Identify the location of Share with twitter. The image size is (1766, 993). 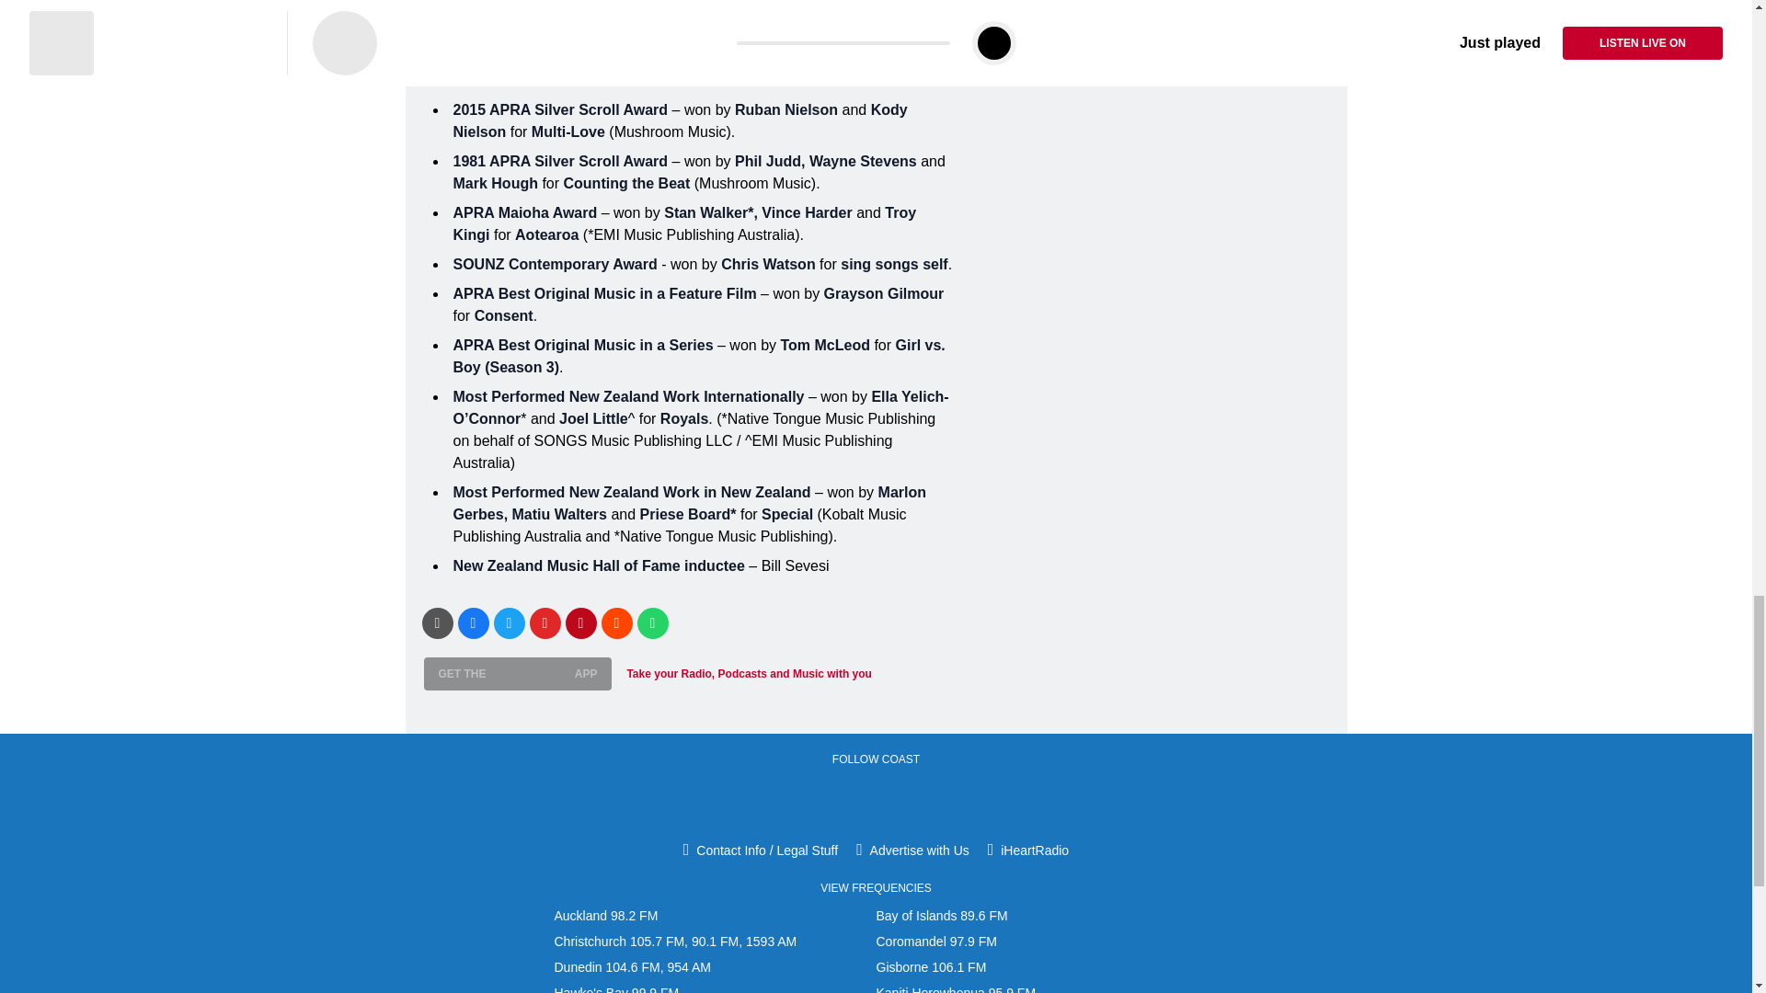
(508, 622).